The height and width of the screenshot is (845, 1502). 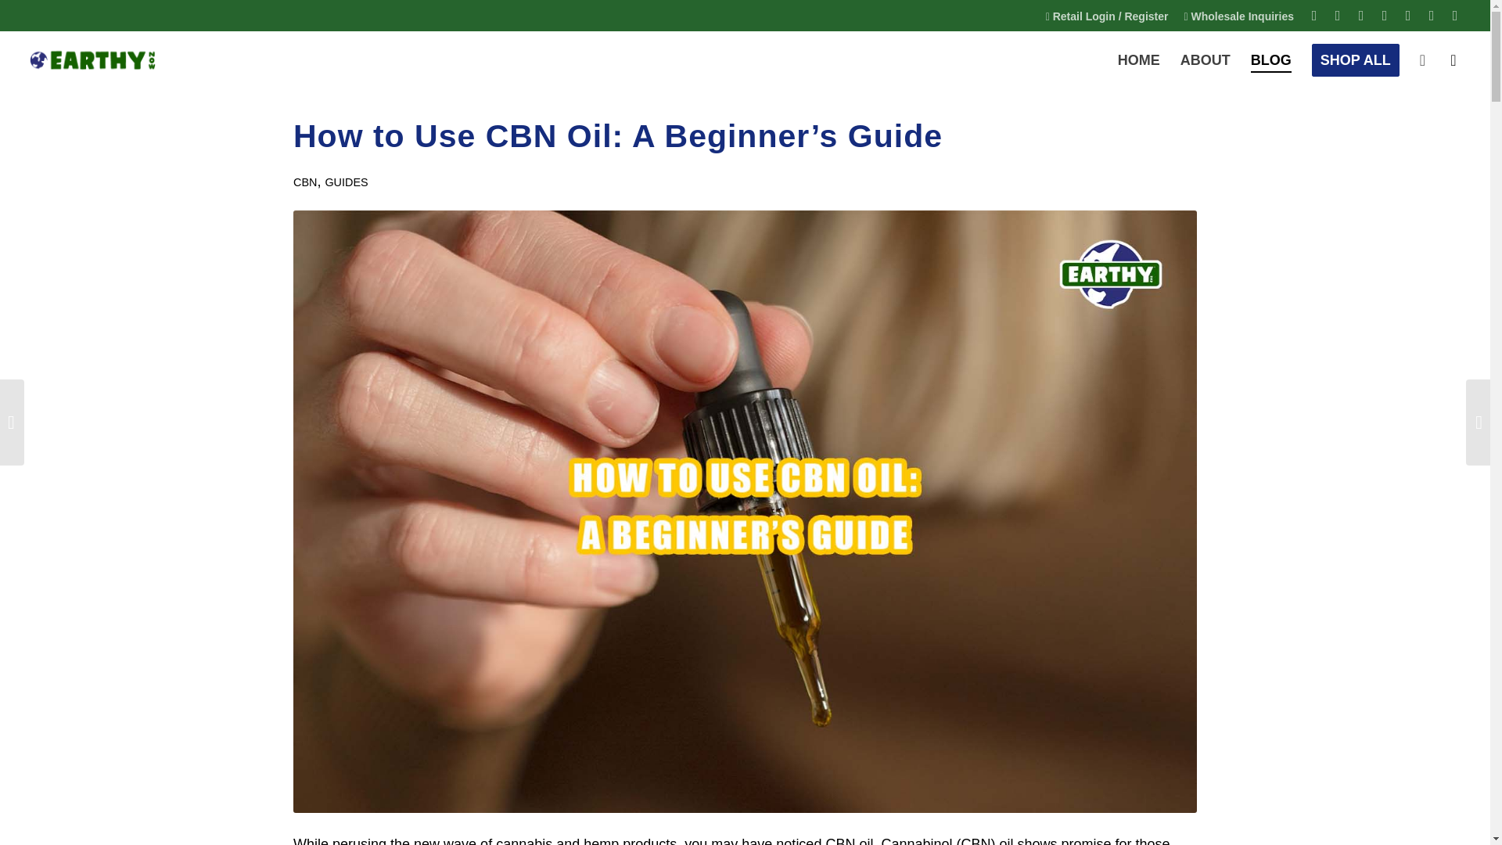 I want to click on CBN, so click(x=305, y=182).